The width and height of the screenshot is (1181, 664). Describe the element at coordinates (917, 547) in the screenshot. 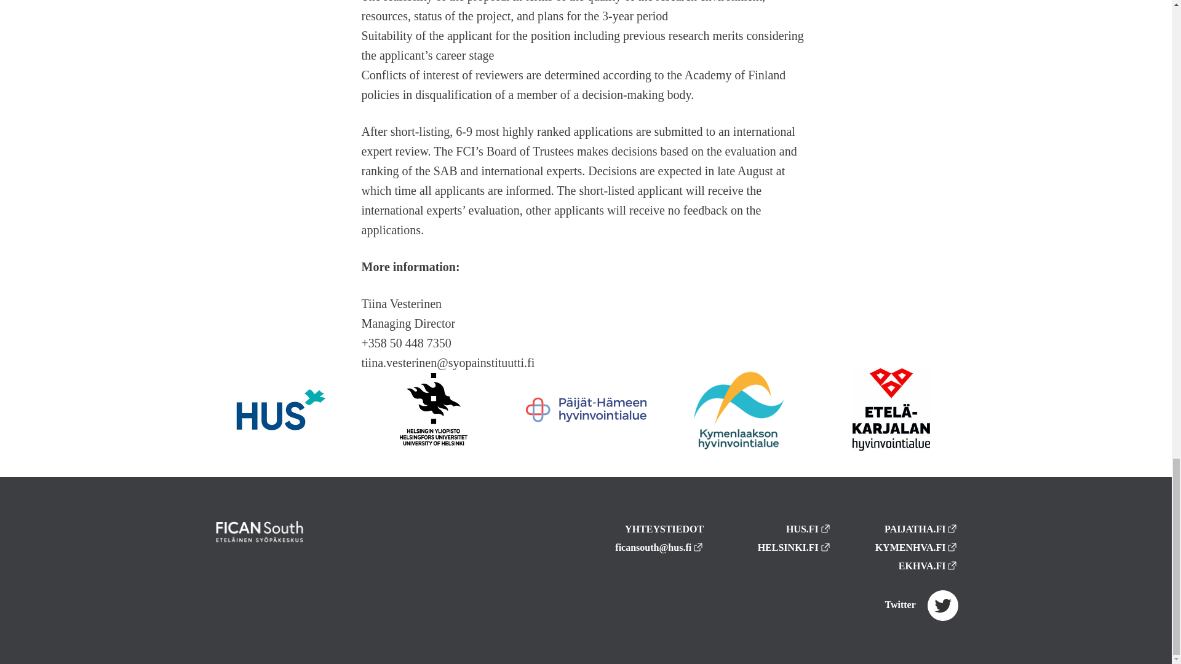

I see `KYMENHVA.FI` at that location.